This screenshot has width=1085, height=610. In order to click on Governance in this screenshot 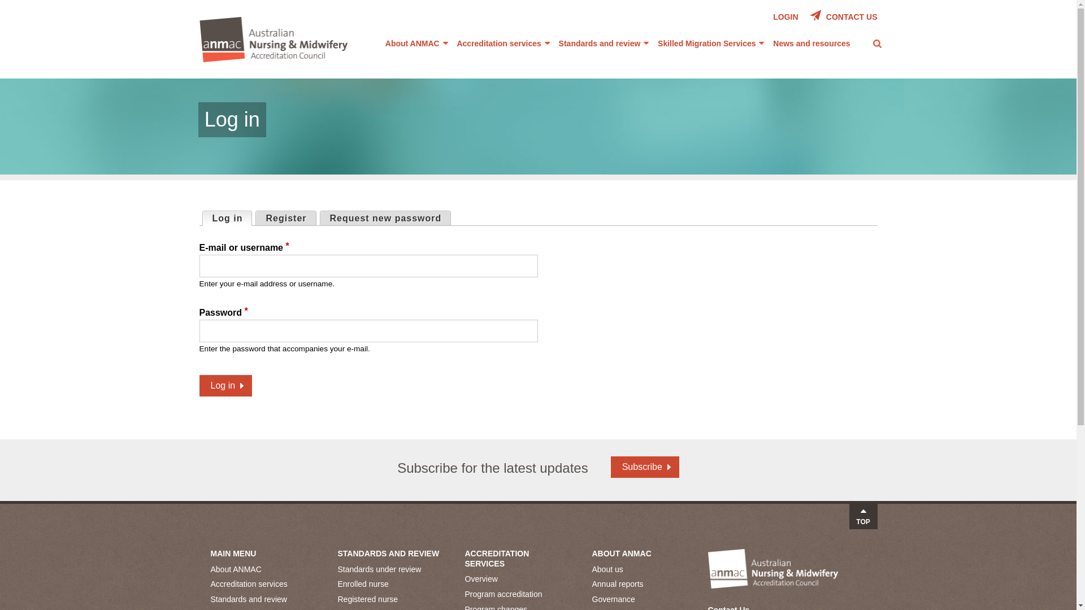, I will do `click(644, 600)`.